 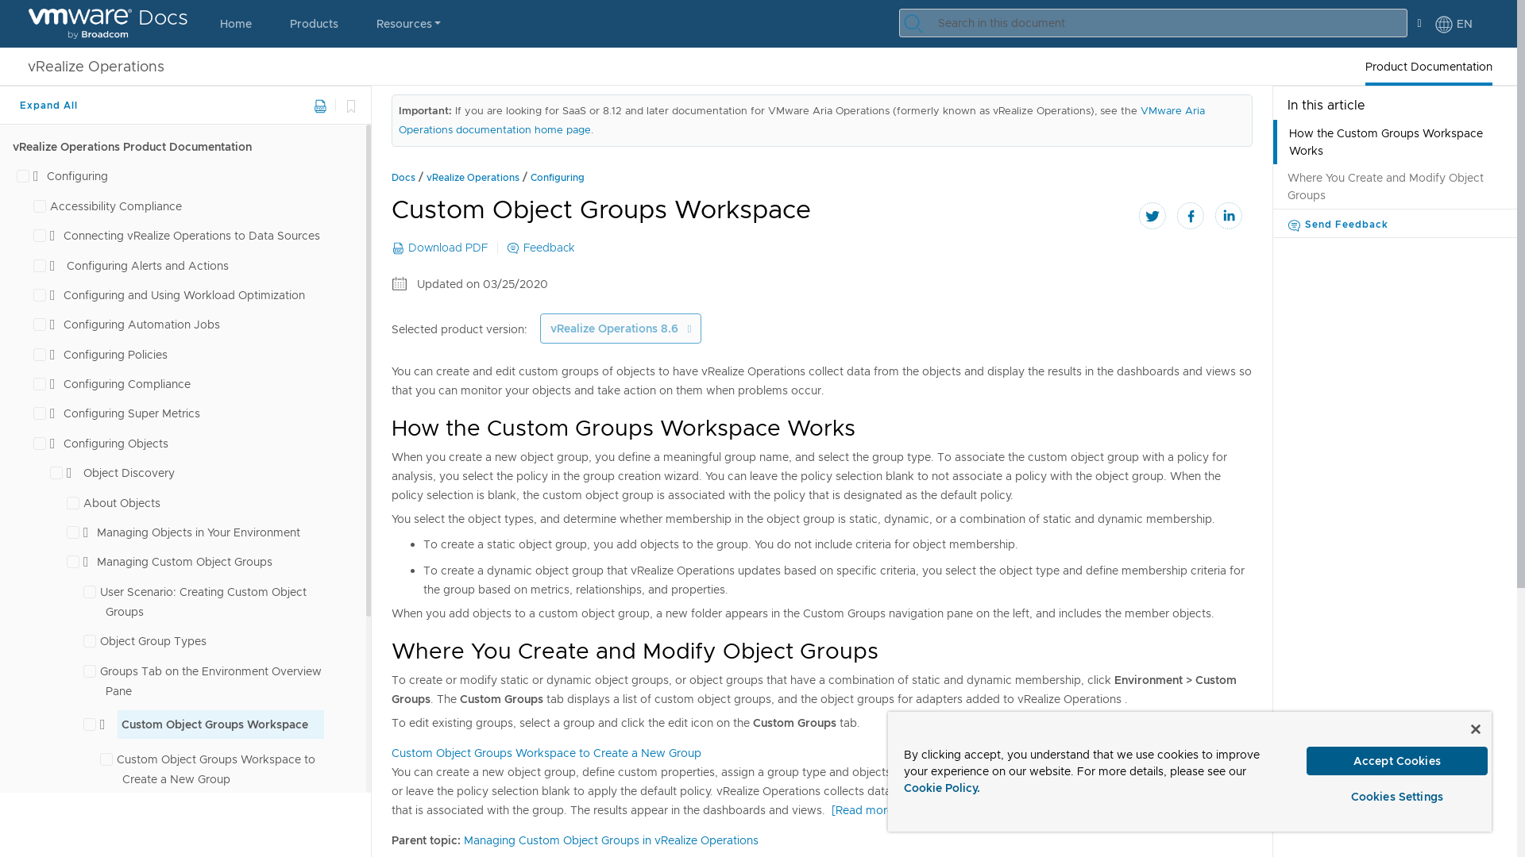 I want to click on Download PDF, so click(x=319, y=106).